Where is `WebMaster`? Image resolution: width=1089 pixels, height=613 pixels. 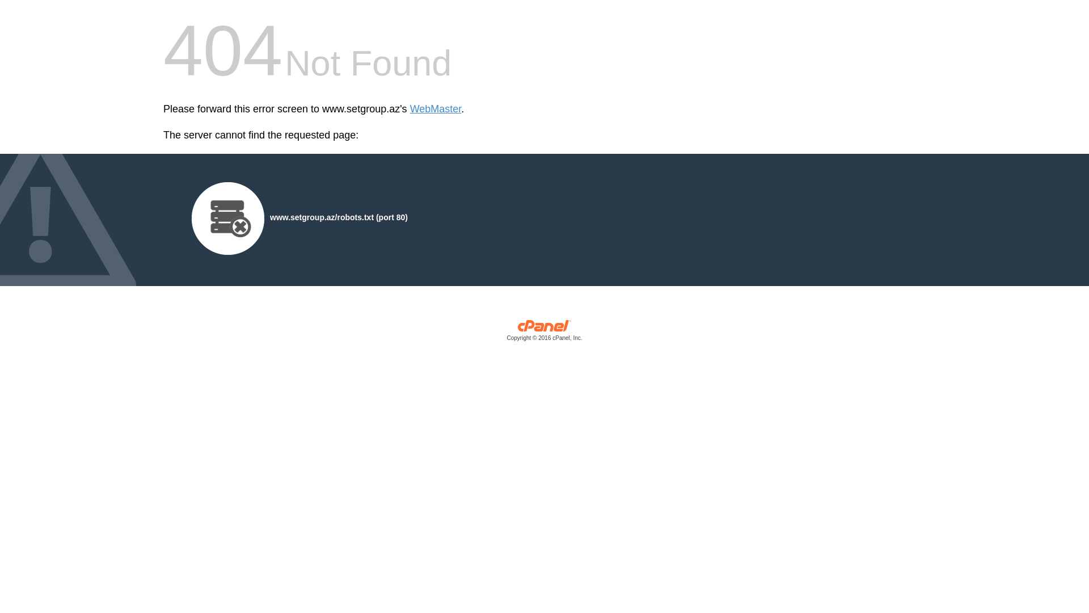 WebMaster is located at coordinates (436, 109).